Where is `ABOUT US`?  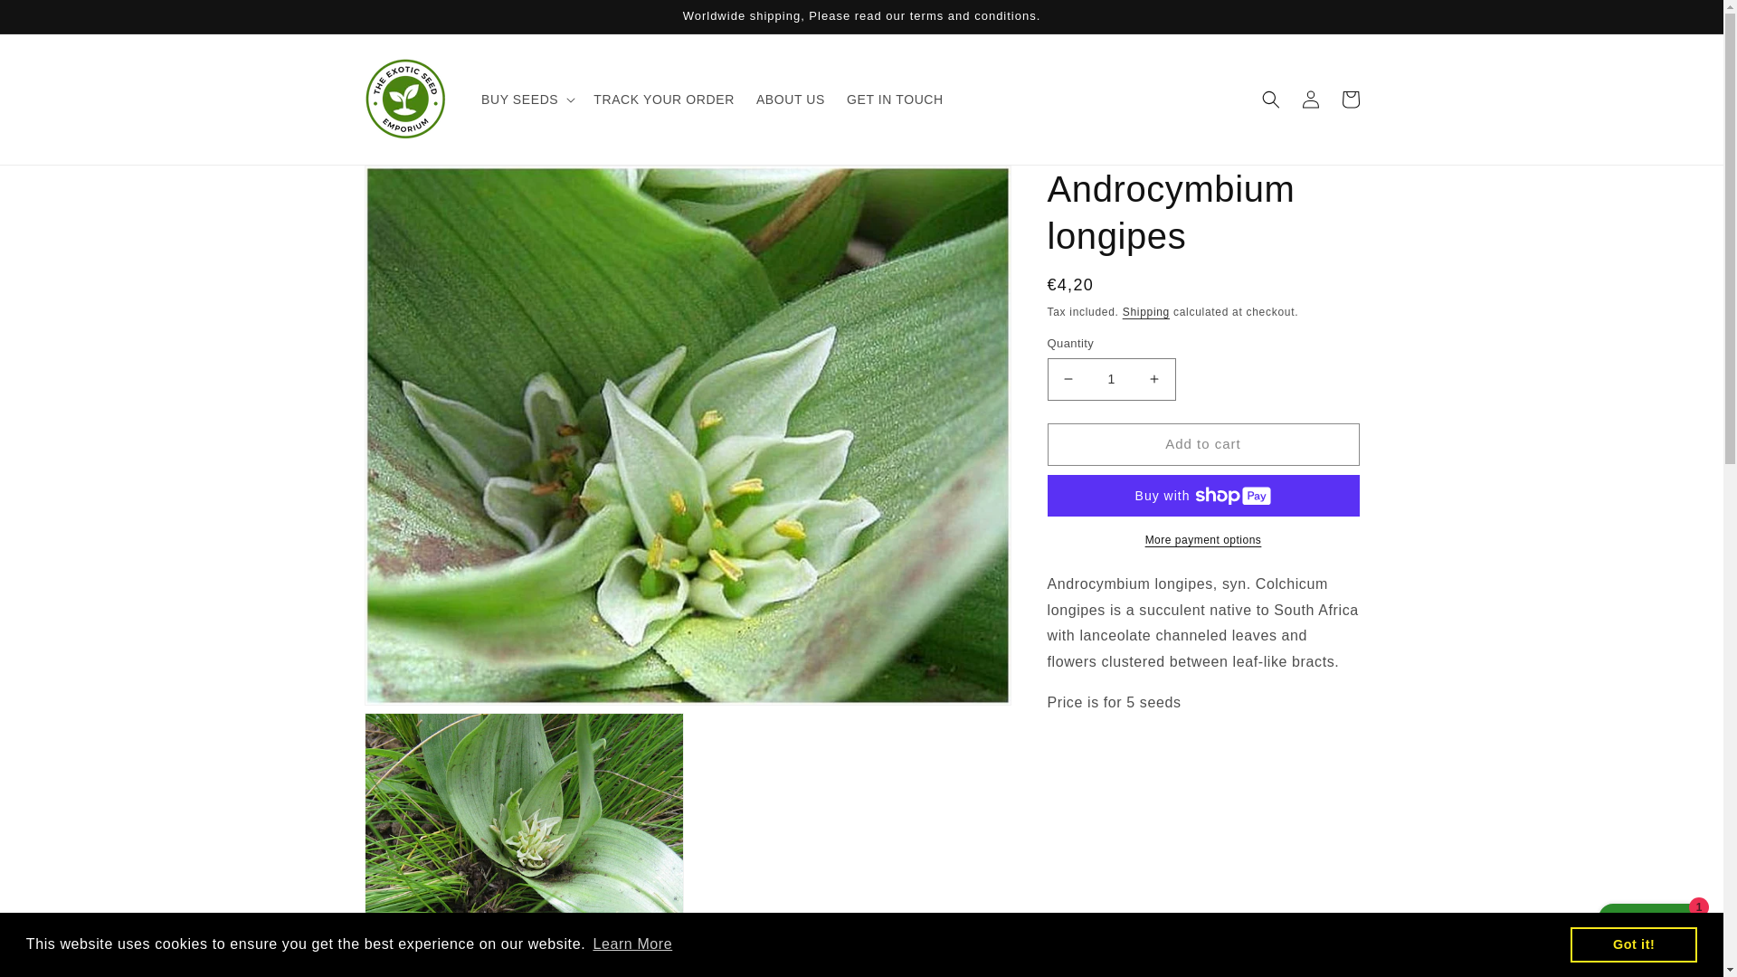 ABOUT US is located at coordinates (790, 99).